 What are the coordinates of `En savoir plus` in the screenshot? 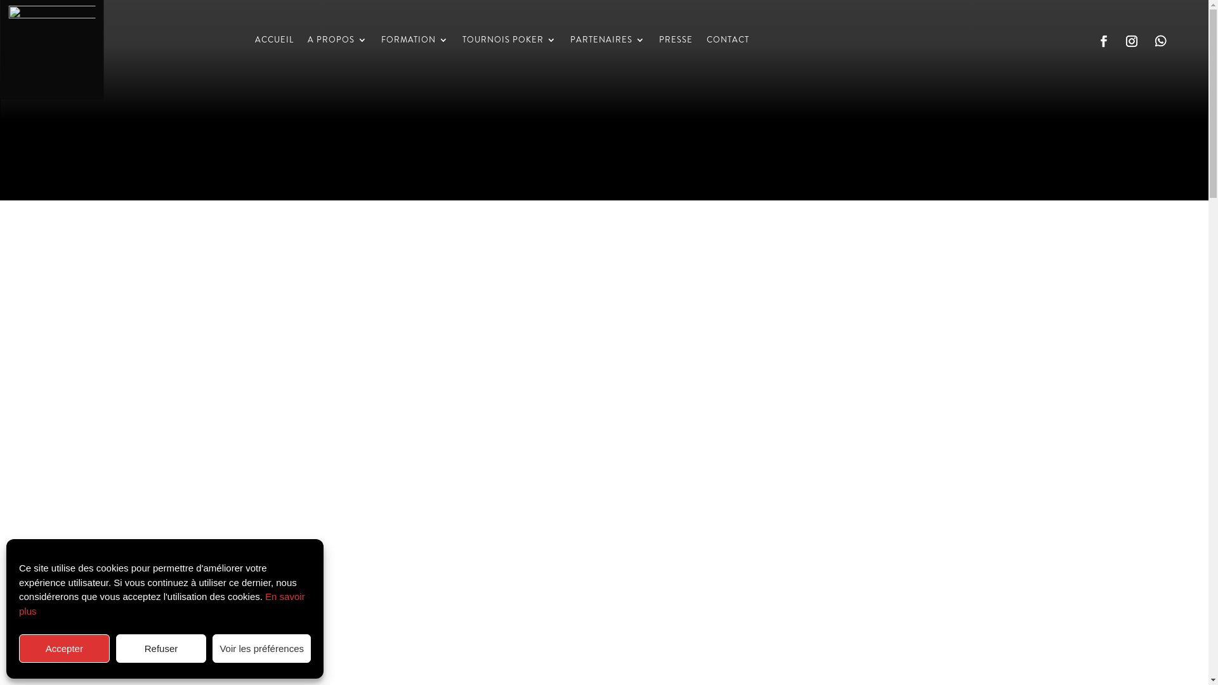 It's located at (162, 604).